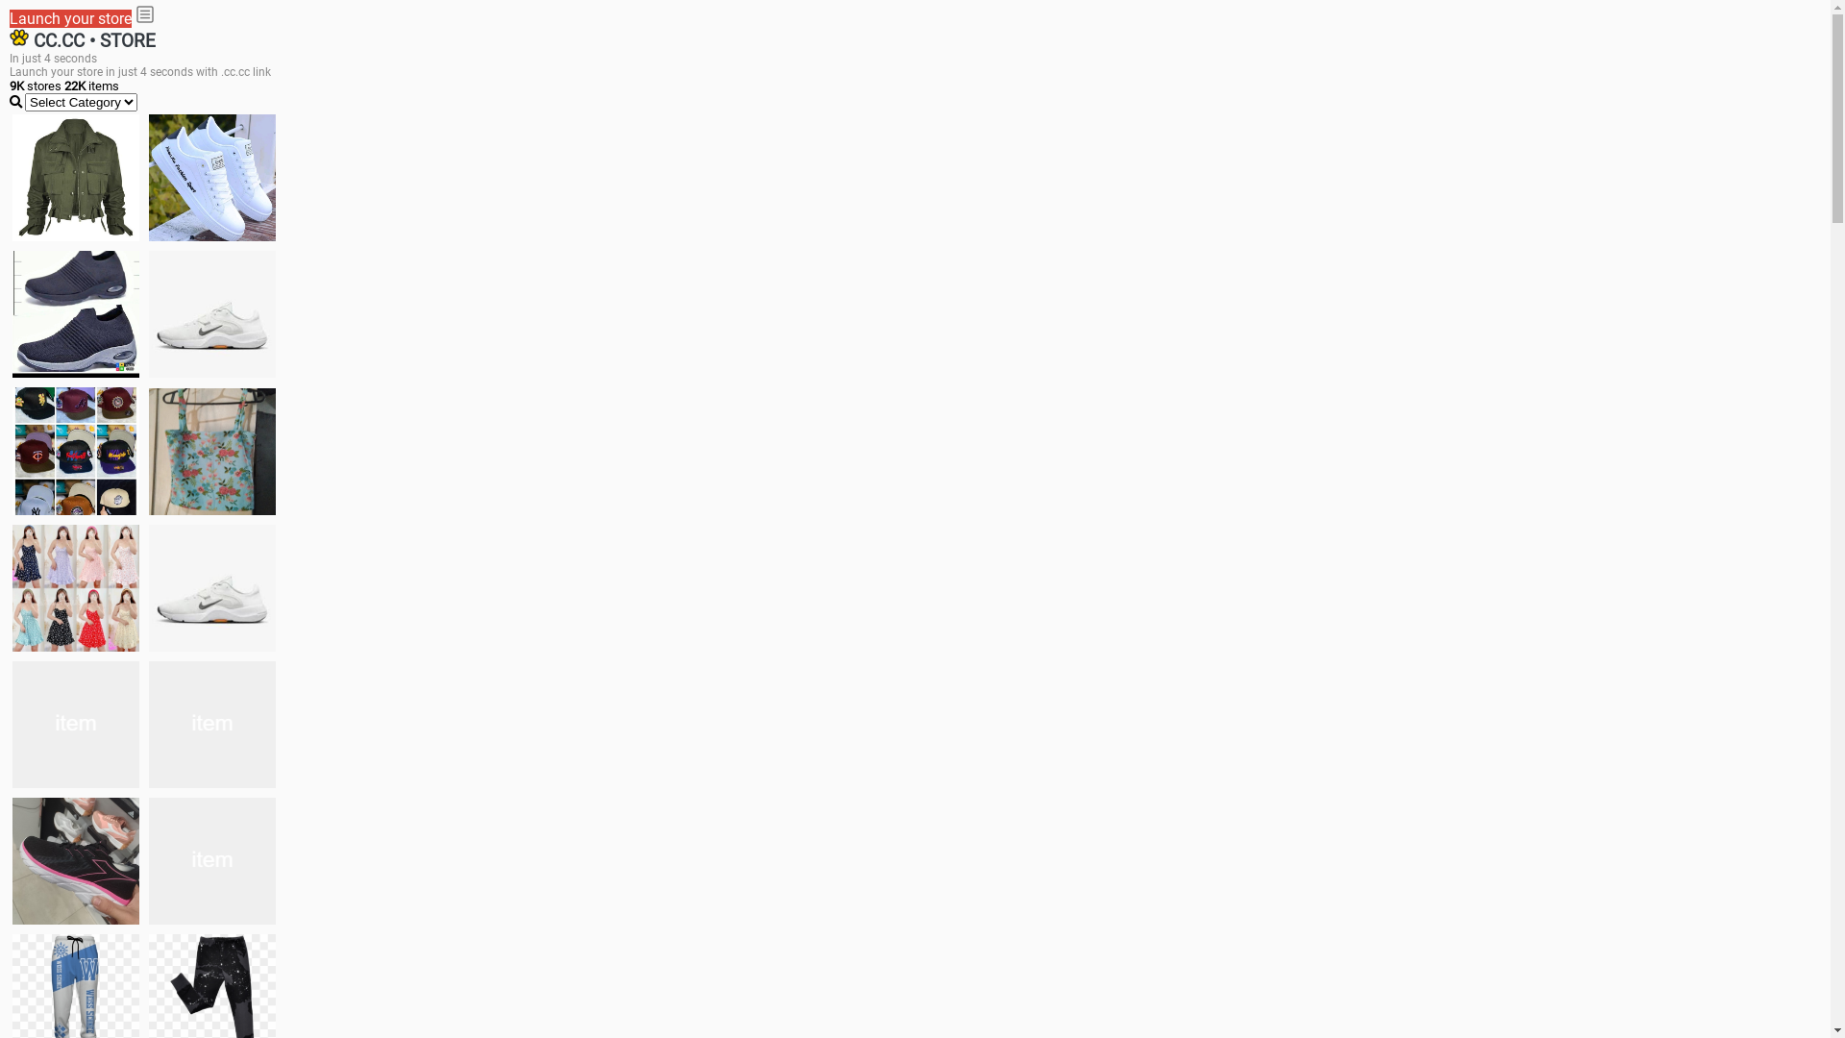 This screenshot has height=1038, width=1845. What do you see at coordinates (212, 178) in the screenshot?
I see `white shoes` at bounding box center [212, 178].